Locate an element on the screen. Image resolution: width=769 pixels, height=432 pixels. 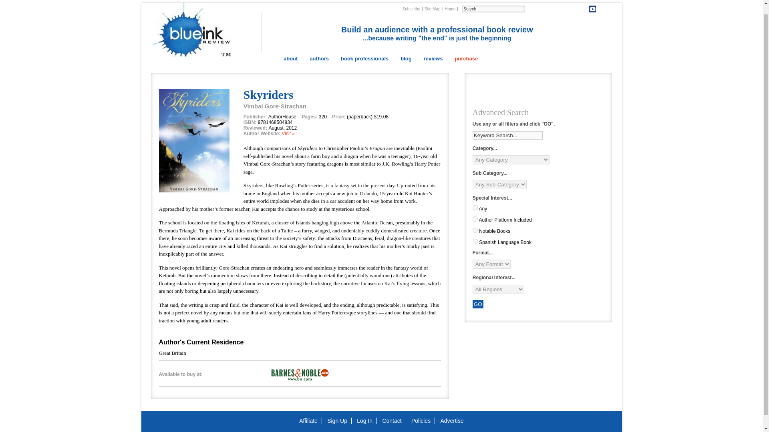
Home is located at coordinates (450, 9).